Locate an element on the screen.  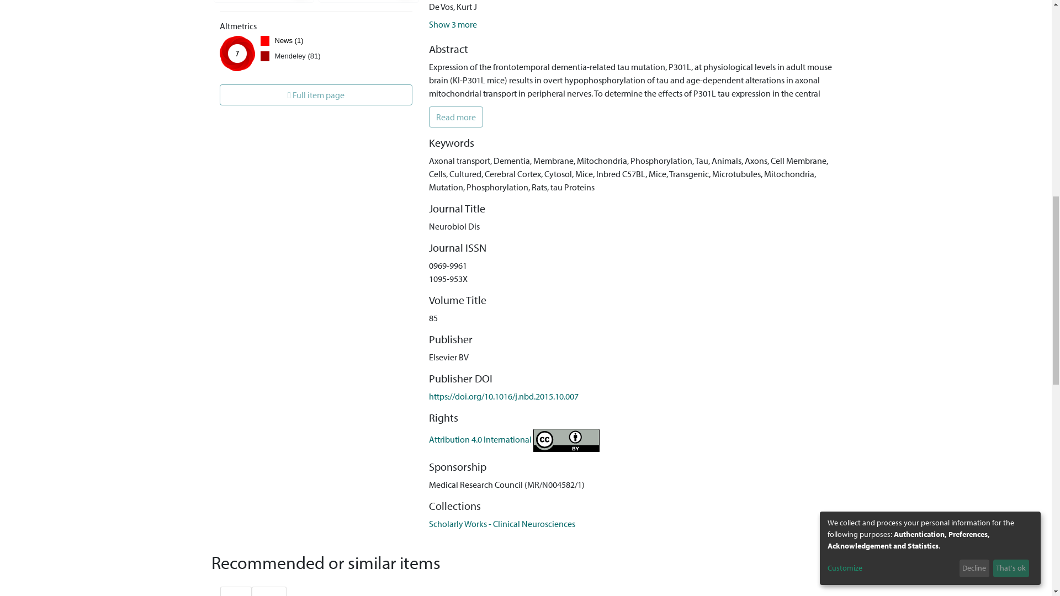
Read more is located at coordinates (456, 117).